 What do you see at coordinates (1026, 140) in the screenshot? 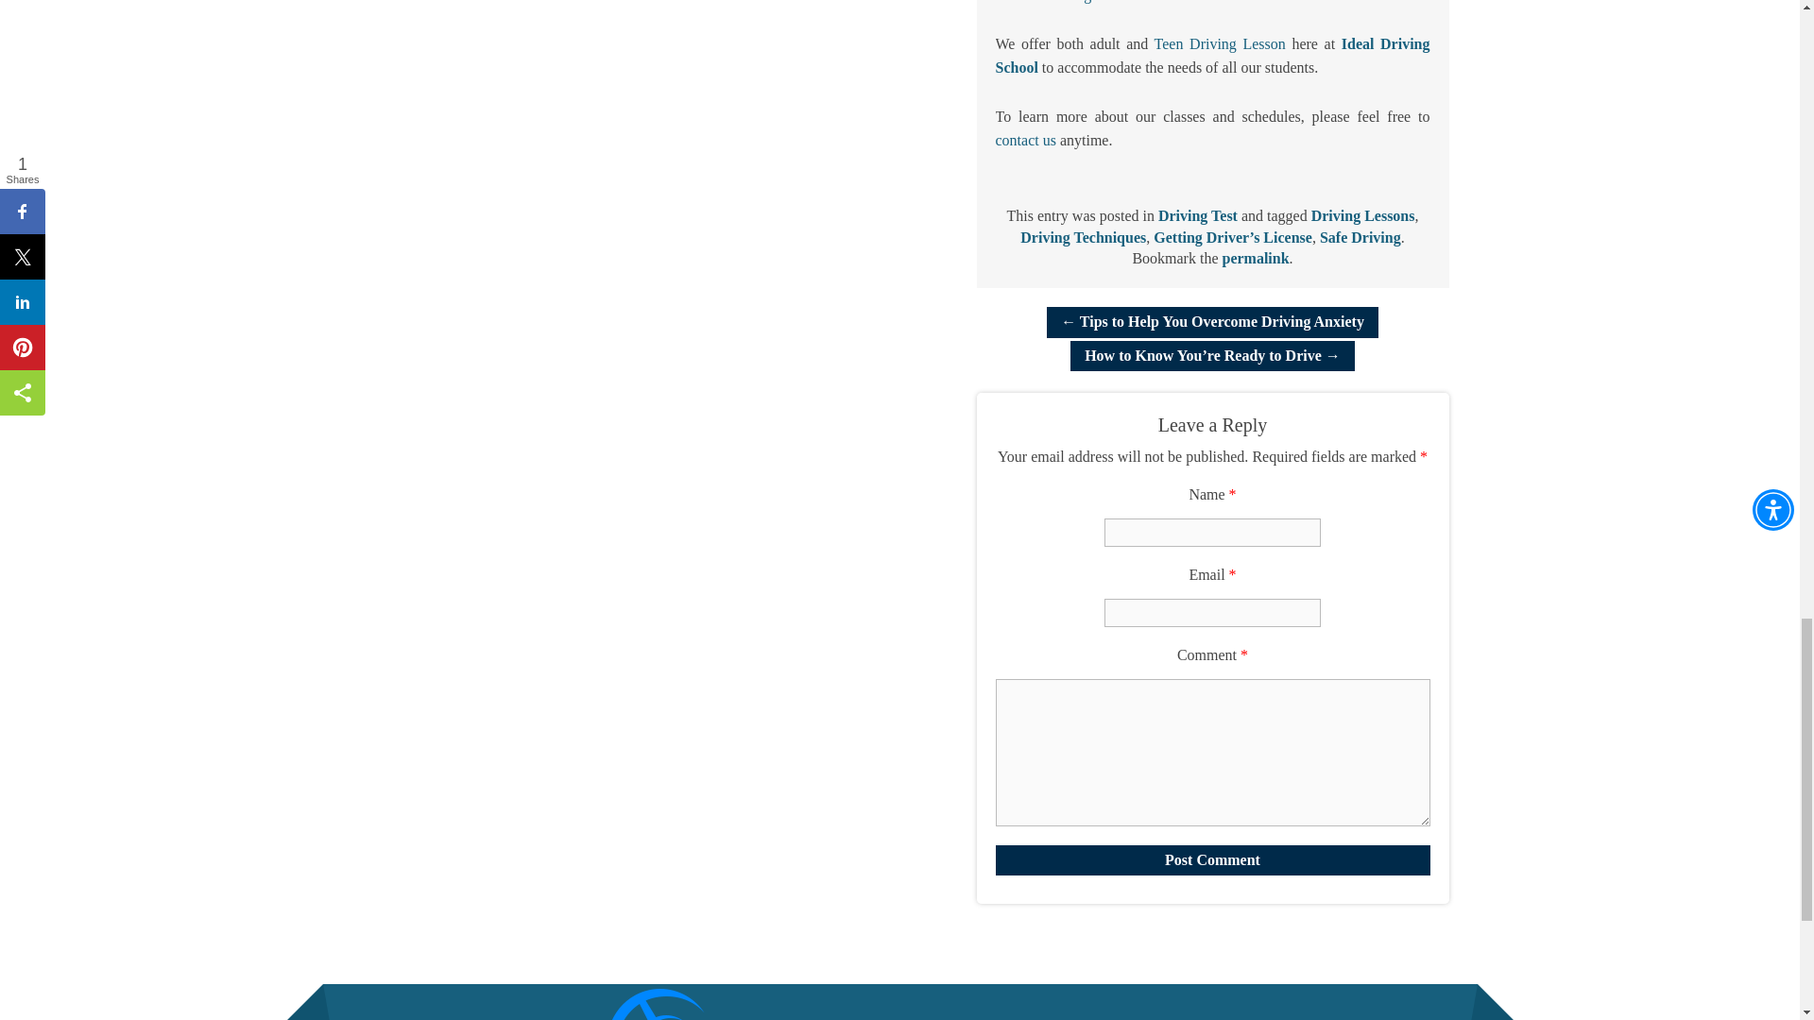
I see `contact us` at bounding box center [1026, 140].